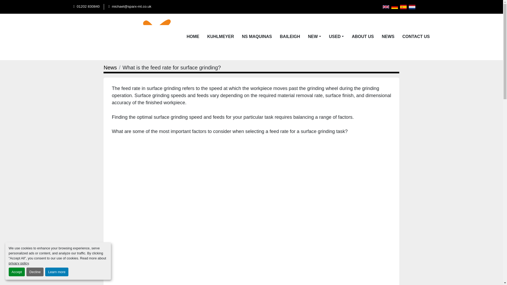 Image resolution: width=507 pixels, height=285 pixels. What do you see at coordinates (290, 37) in the screenshot?
I see `BAILEIGH` at bounding box center [290, 37].